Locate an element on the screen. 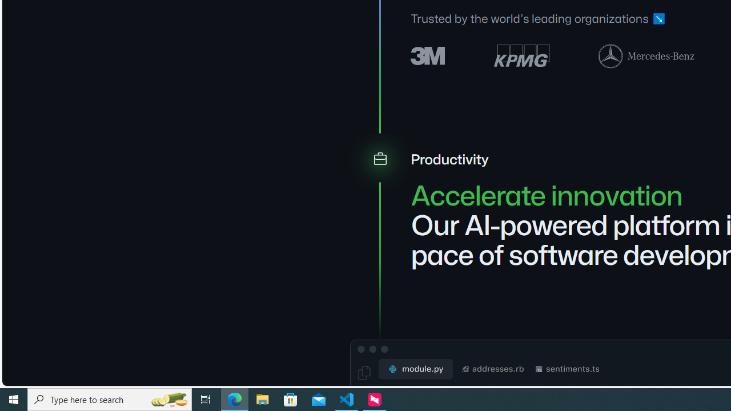  Mercedes-Benz logo is located at coordinates (646, 55).